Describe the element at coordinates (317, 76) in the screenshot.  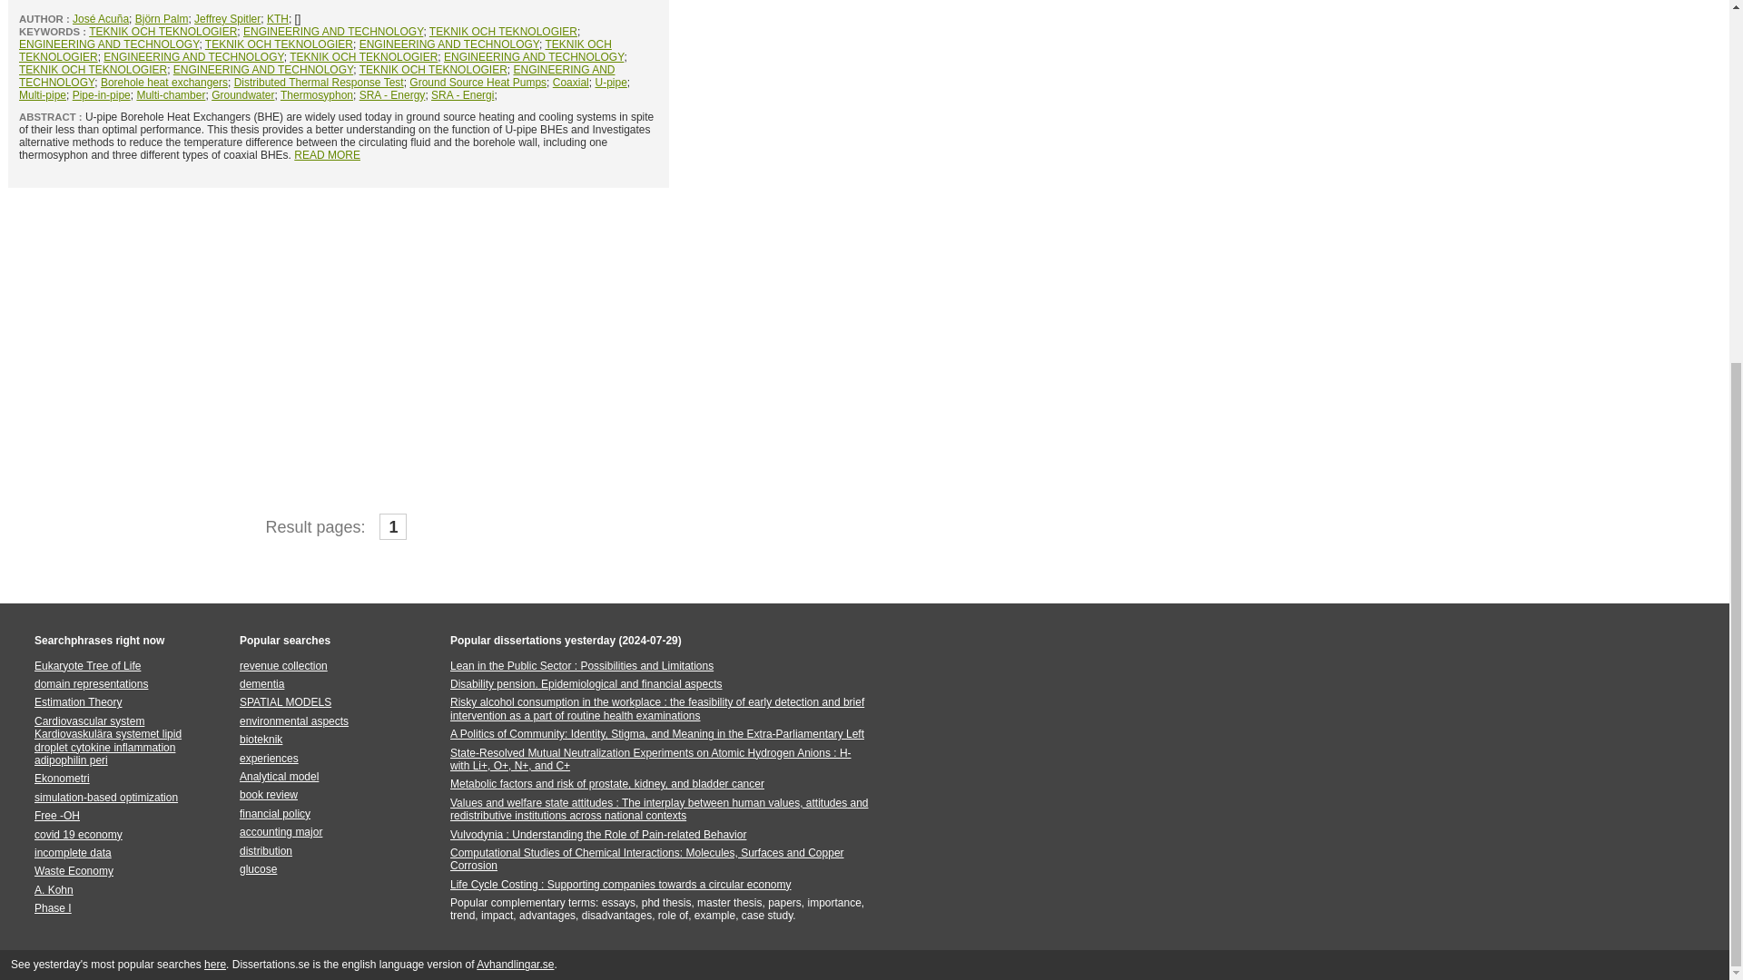
I see `ENGINEERING AND TECHNOLOGY` at that location.